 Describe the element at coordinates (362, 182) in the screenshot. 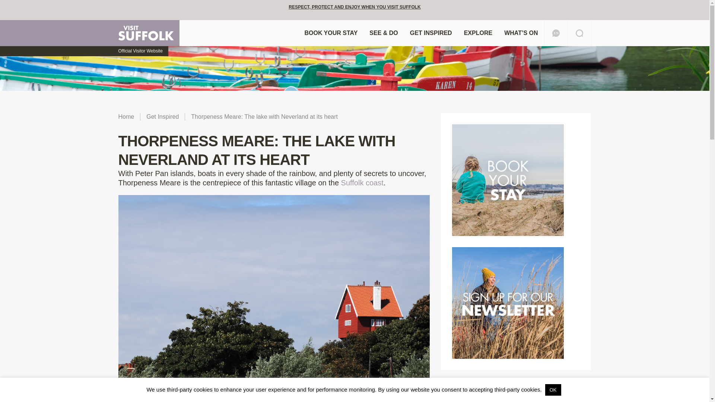

I see `Suffolk coast` at that location.